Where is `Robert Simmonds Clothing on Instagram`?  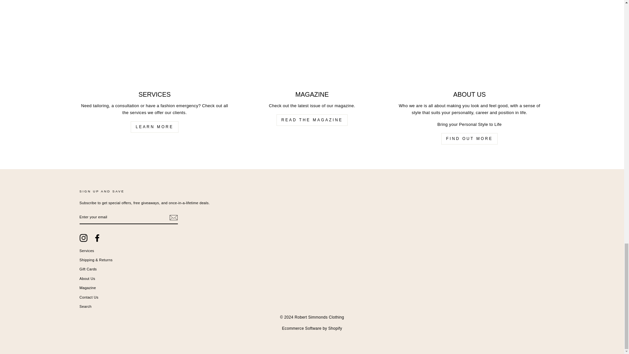
Robert Simmonds Clothing on Instagram is located at coordinates (83, 238).